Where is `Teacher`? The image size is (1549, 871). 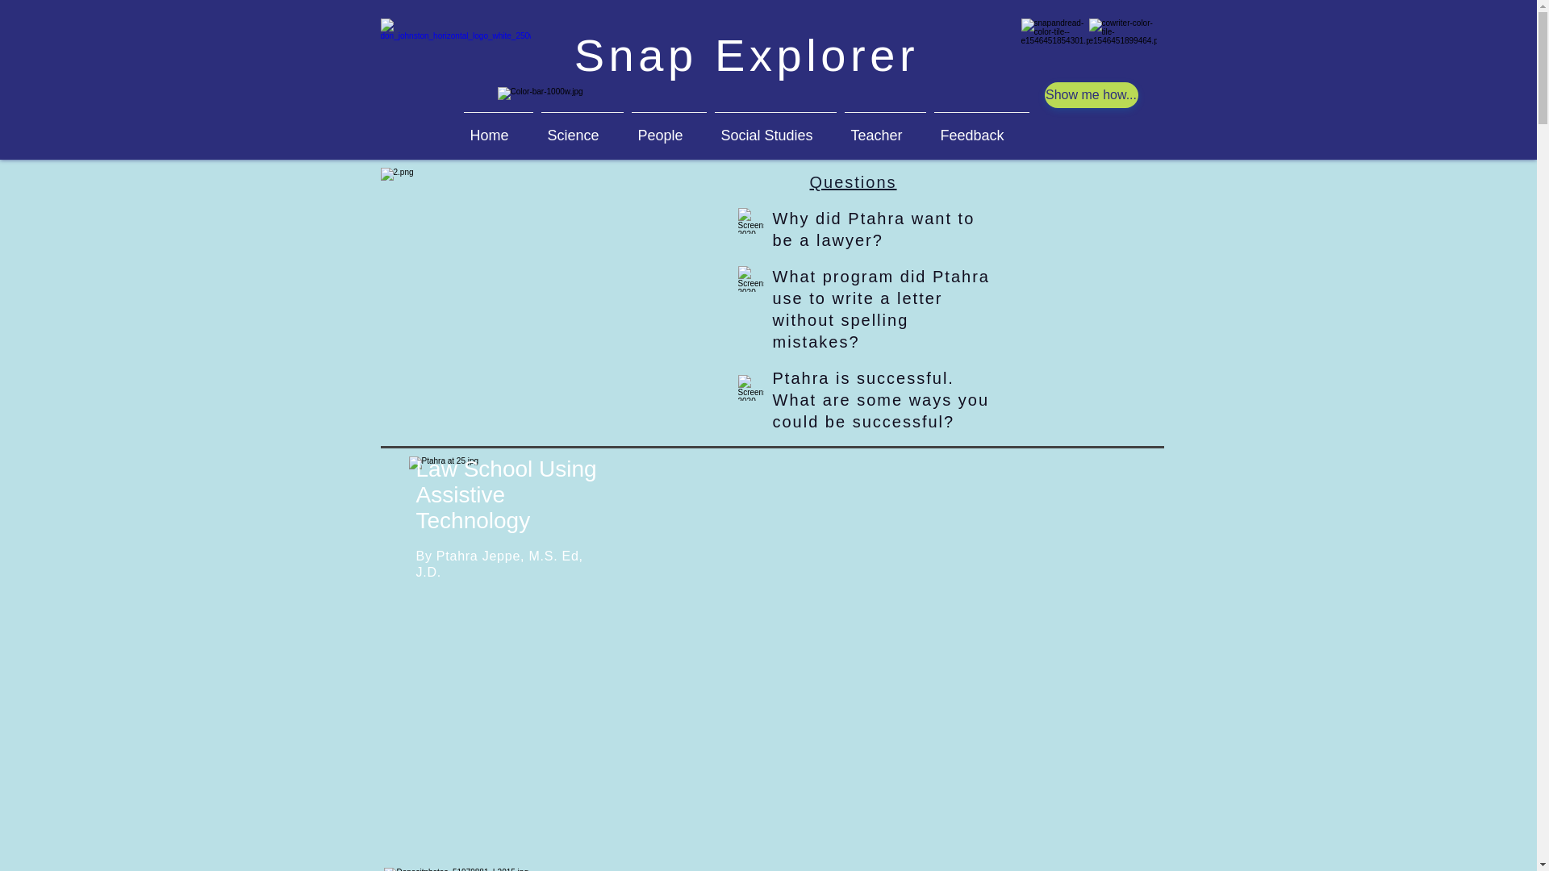 Teacher is located at coordinates (886, 129).